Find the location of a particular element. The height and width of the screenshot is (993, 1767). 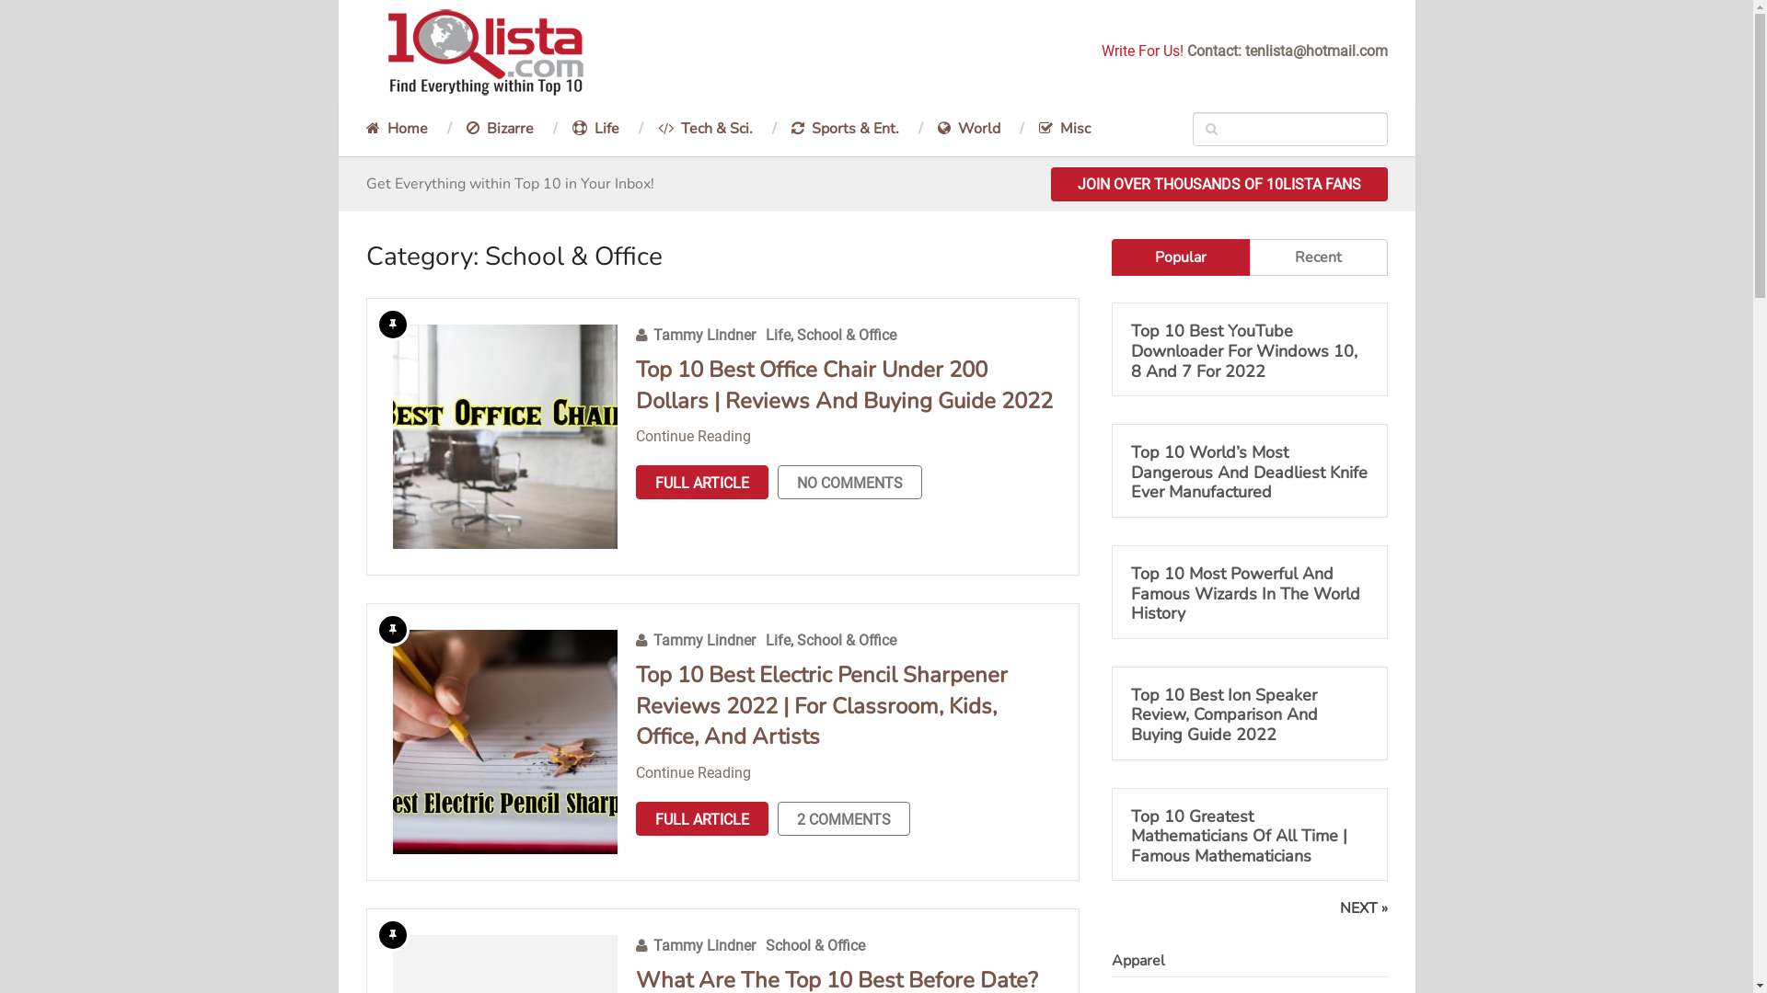

Life is located at coordinates (595, 129).